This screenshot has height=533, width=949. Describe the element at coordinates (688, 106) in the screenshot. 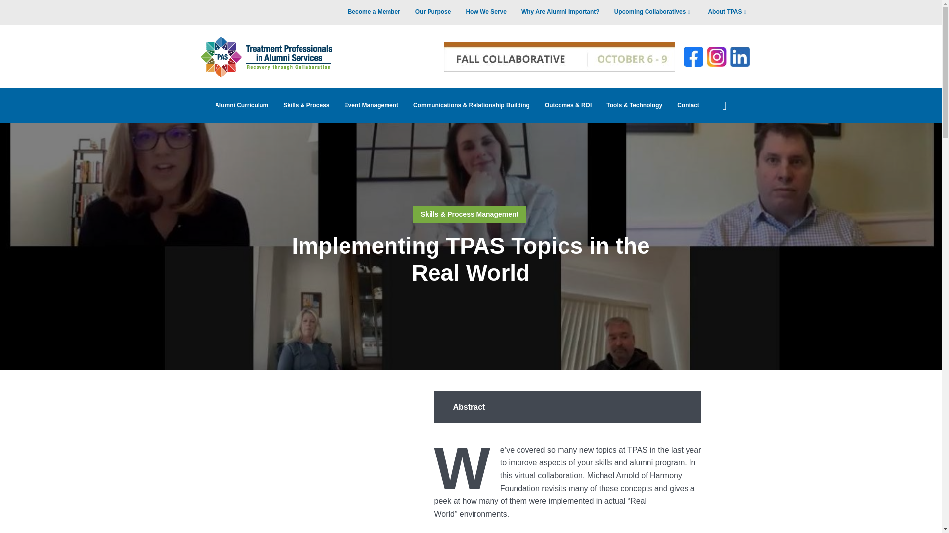

I see `Contact` at that location.